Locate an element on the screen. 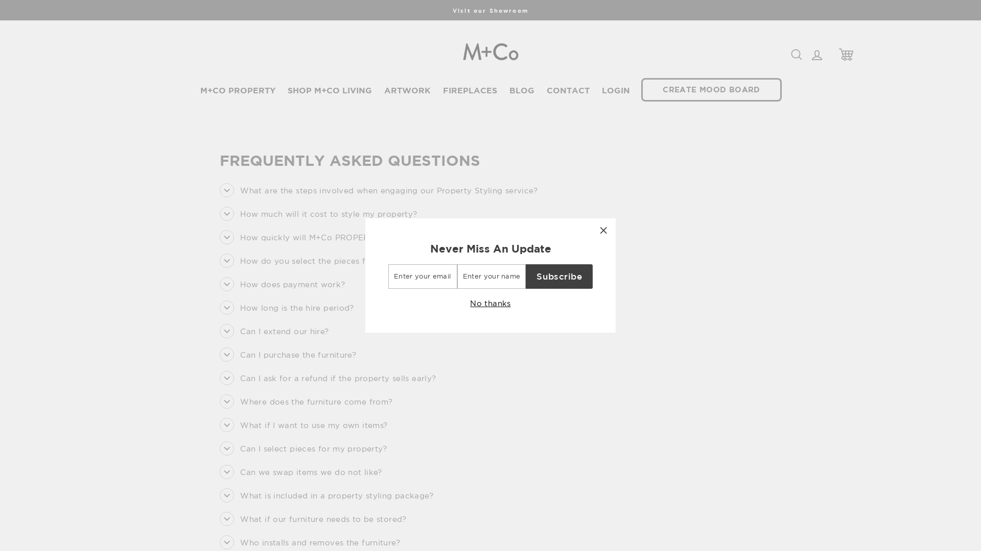 Image resolution: width=981 pixels, height=551 pixels. Subscribe is located at coordinates (559, 277).